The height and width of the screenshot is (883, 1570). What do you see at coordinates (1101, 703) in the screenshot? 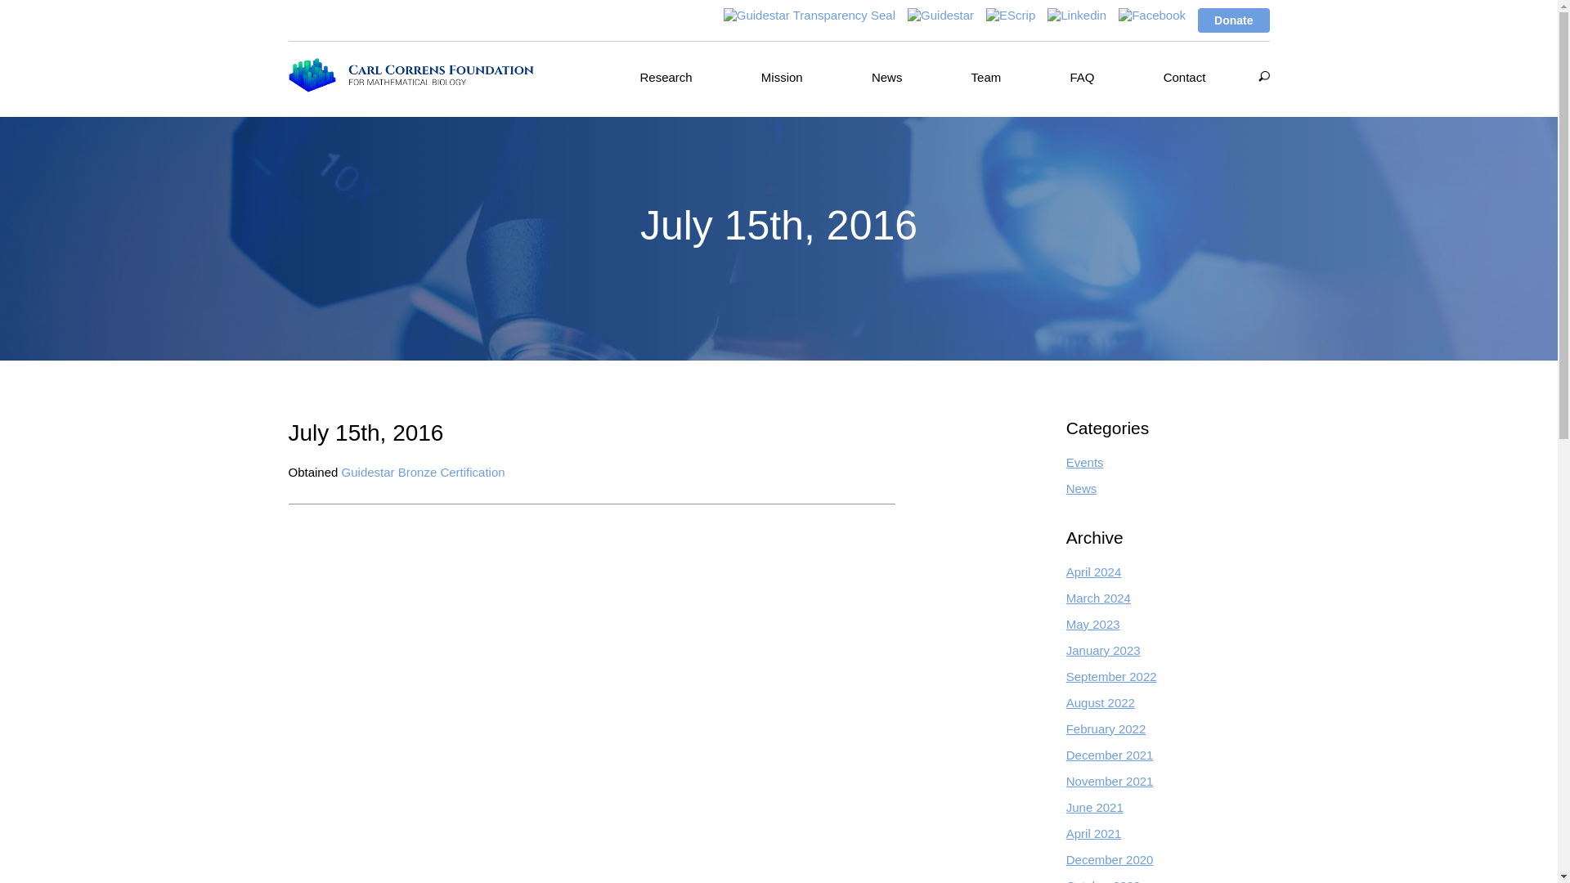
I see `August 2022` at bounding box center [1101, 703].